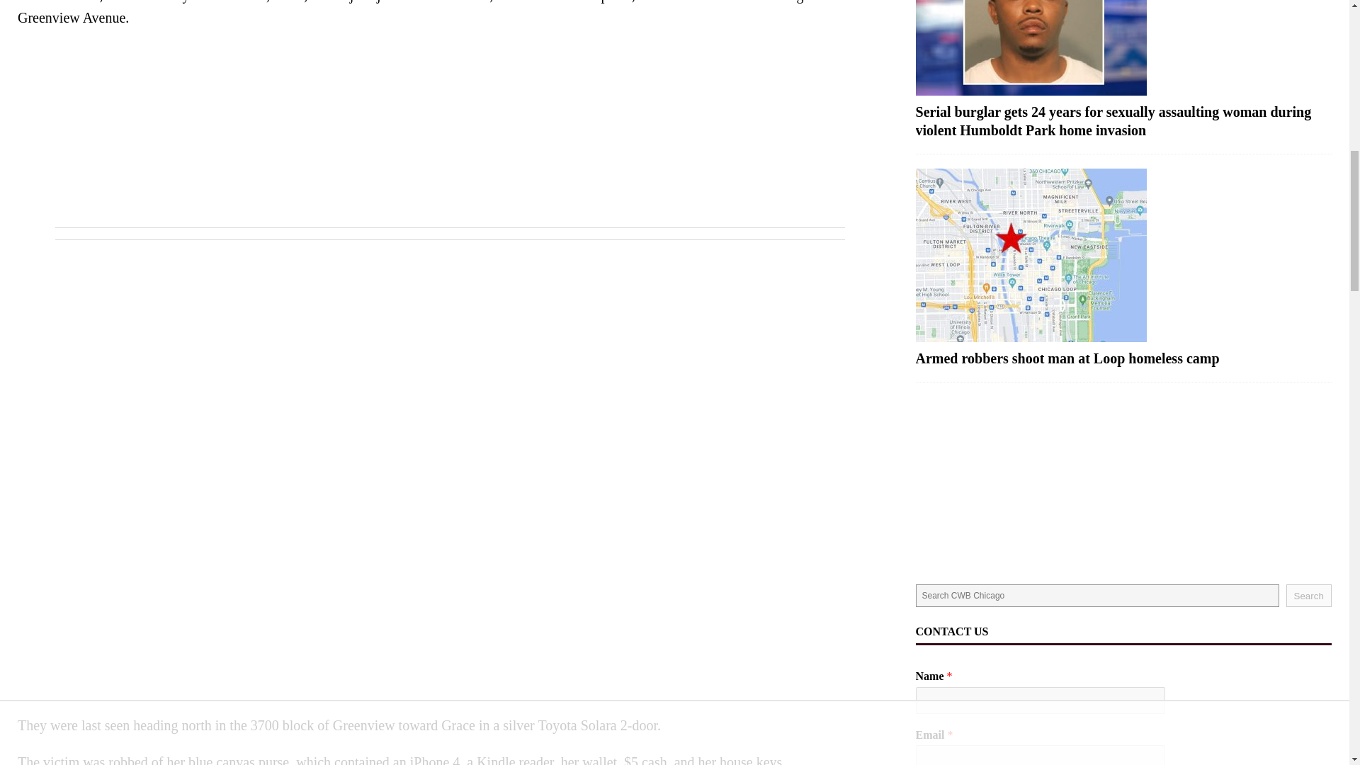  I want to click on Search, so click(1309, 596).